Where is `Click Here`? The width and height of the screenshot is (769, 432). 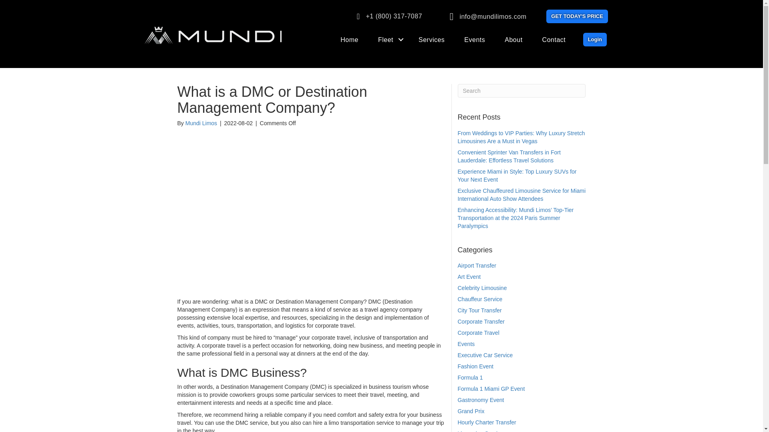 Click Here is located at coordinates (594, 39).